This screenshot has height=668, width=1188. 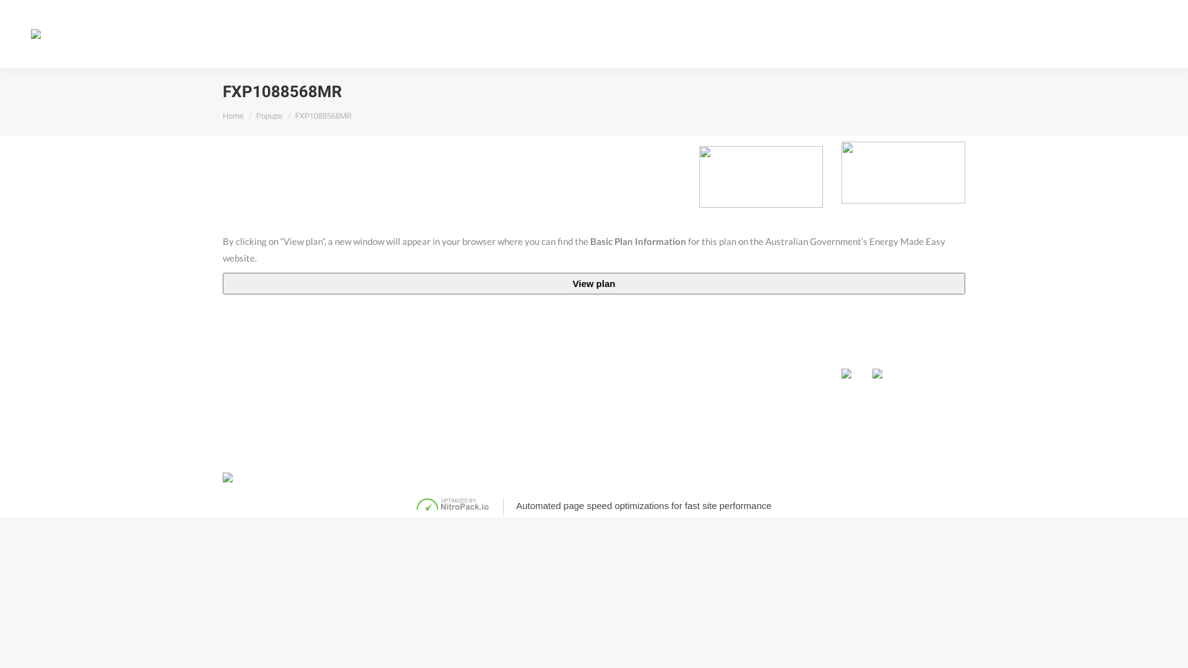 What do you see at coordinates (730, 355) in the screenshot?
I see `Meter and Connection` at bounding box center [730, 355].